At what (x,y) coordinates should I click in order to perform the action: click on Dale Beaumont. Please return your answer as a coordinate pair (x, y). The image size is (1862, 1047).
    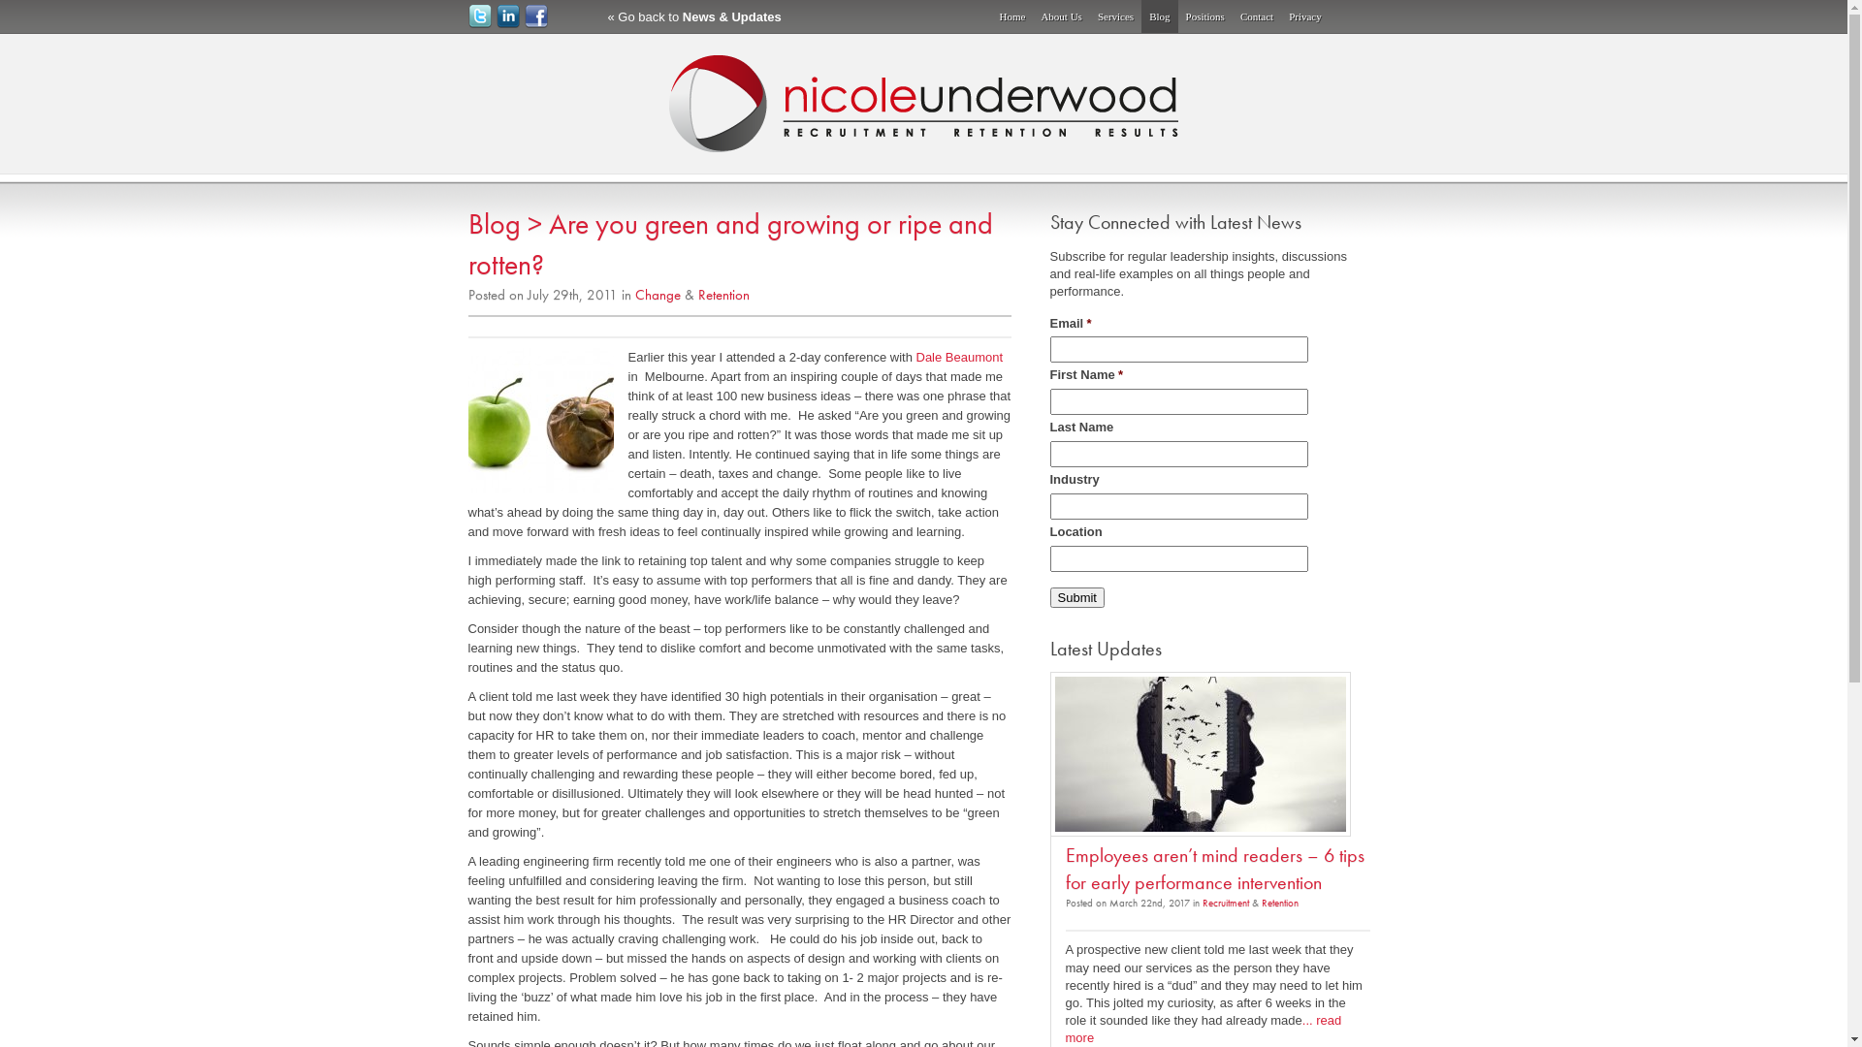
    Looking at the image, I should click on (959, 357).